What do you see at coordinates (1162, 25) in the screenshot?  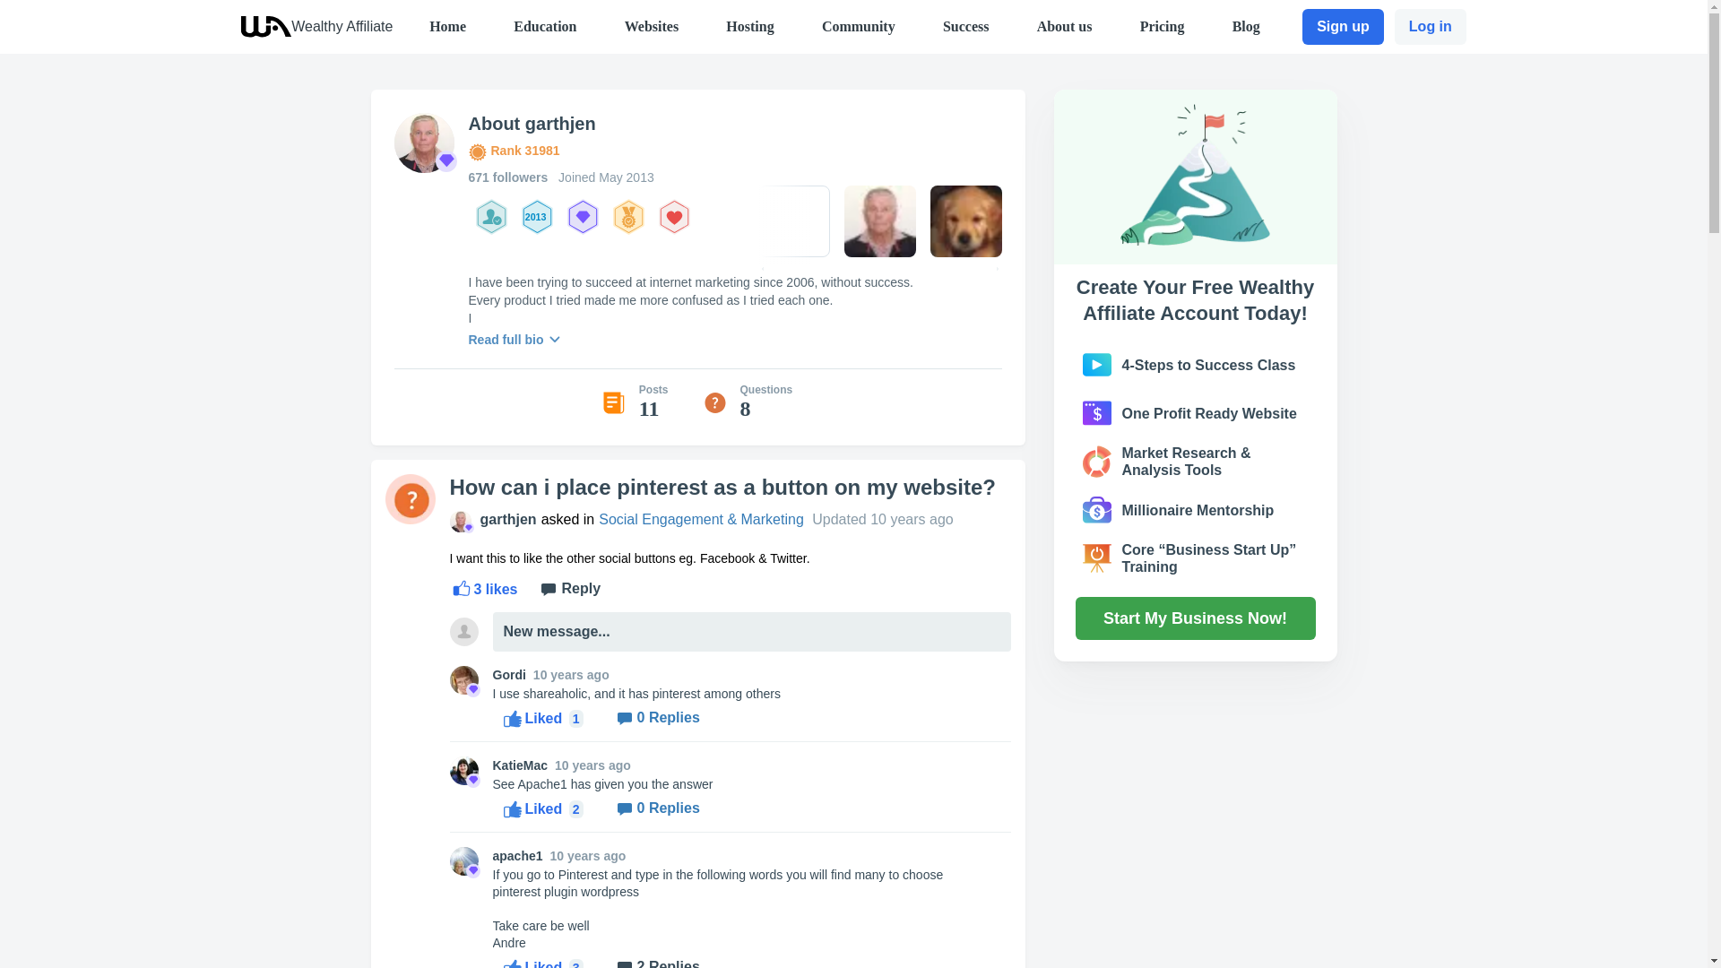 I see `Pricing` at bounding box center [1162, 25].